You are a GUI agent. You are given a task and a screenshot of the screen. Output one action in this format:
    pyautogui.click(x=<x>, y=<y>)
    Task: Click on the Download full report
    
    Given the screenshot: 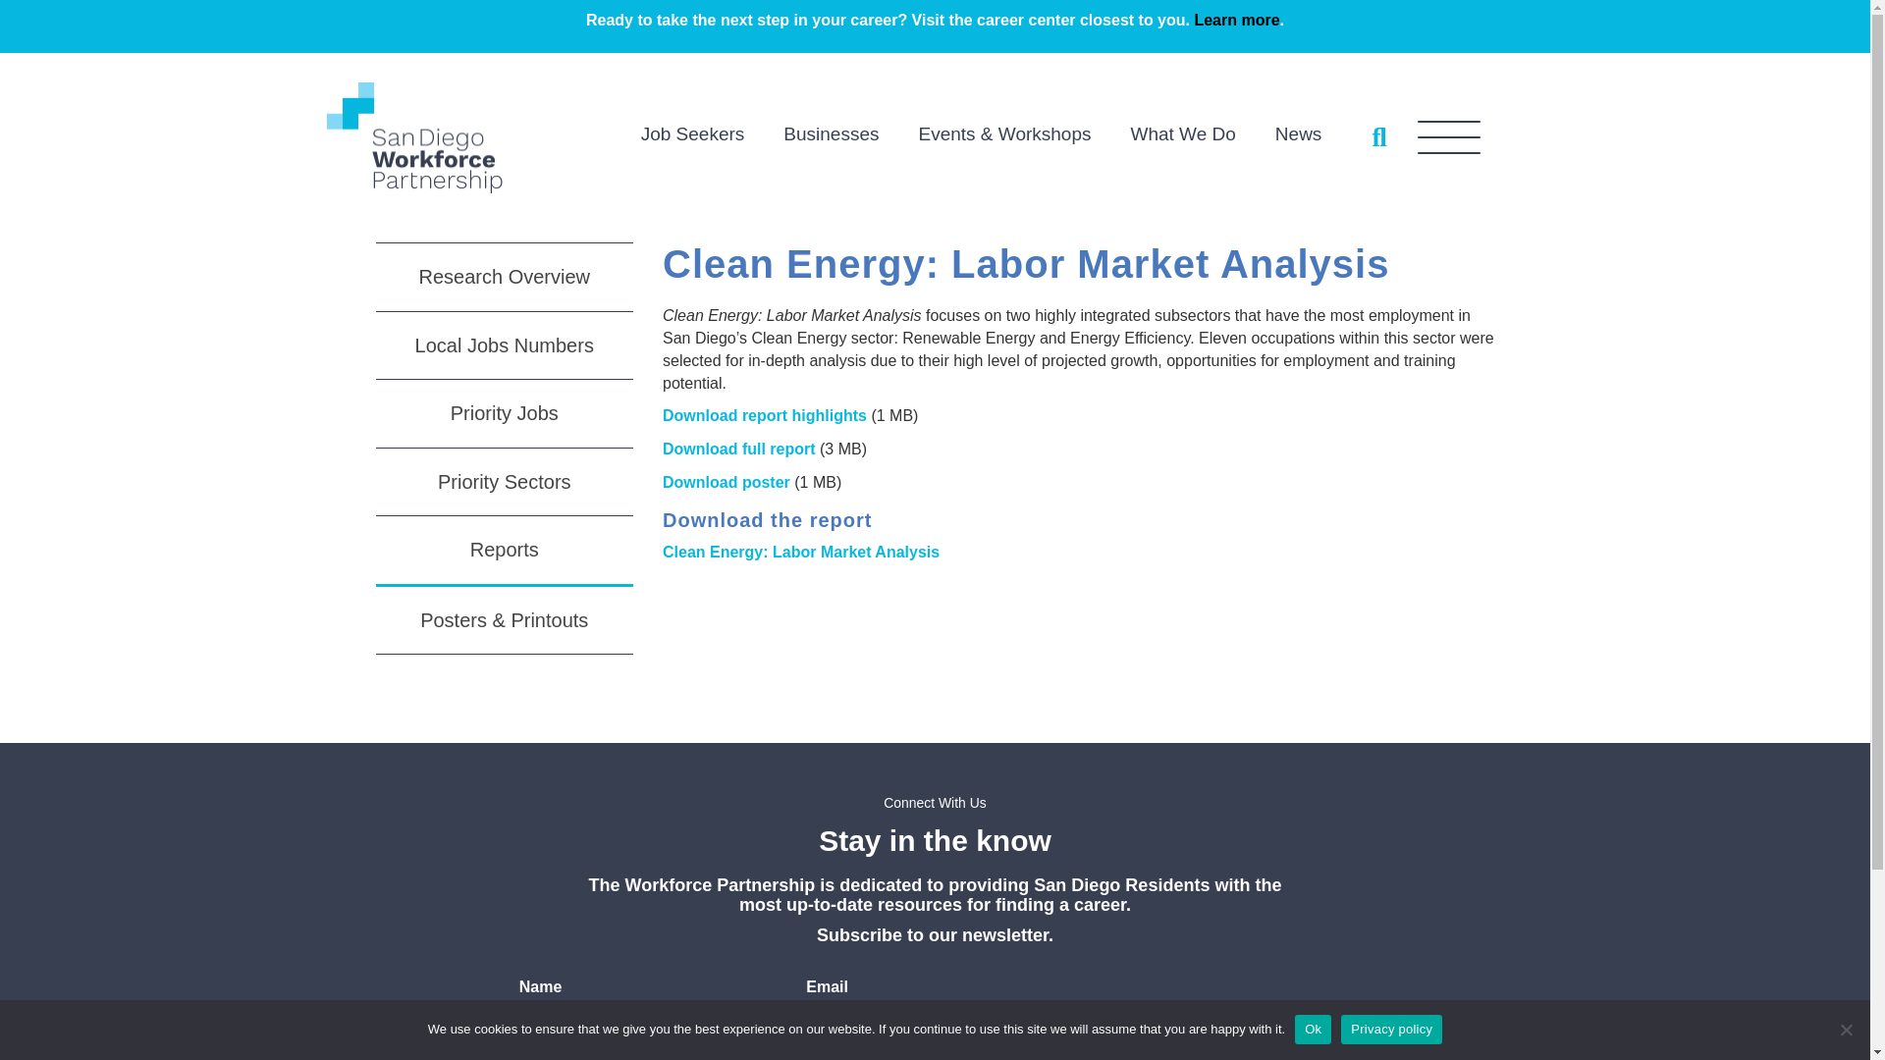 What is the action you would take?
    pyautogui.click(x=739, y=449)
    